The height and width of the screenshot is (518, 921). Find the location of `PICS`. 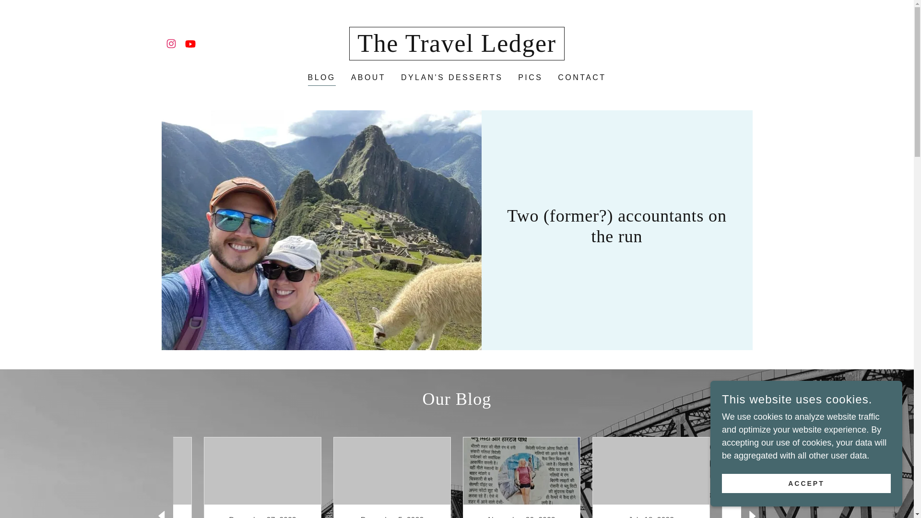

PICS is located at coordinates (321, 79).